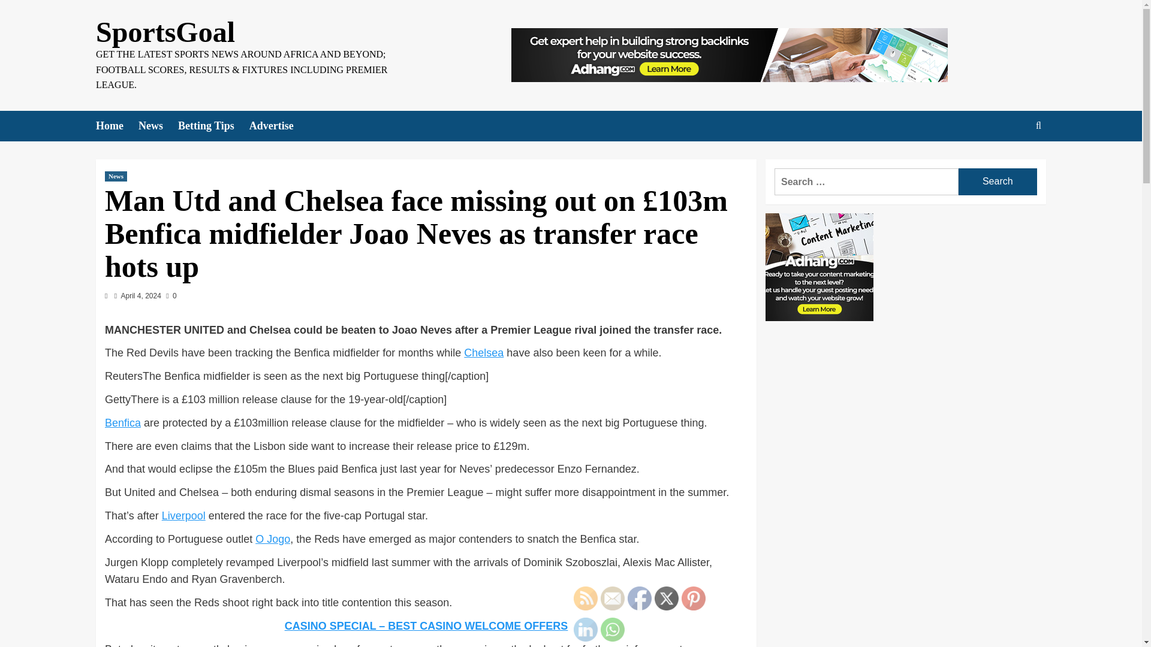 This screenshot has height=647, width=1151. Describe the element at coordinates (639, 598) in the screenshot. I see `Facebook` at that location.